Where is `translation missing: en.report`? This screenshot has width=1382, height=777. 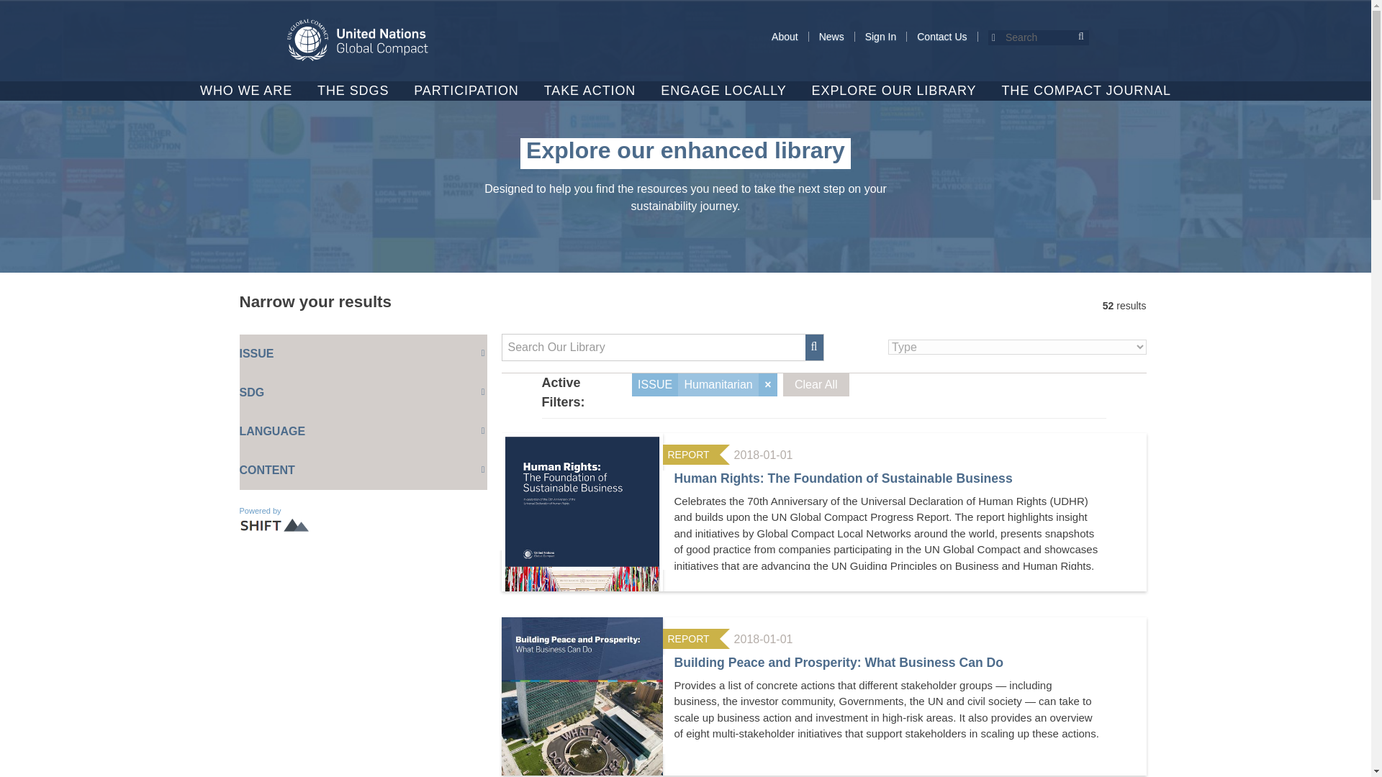
translation missing: en.report is located at coordinates (688, 639).